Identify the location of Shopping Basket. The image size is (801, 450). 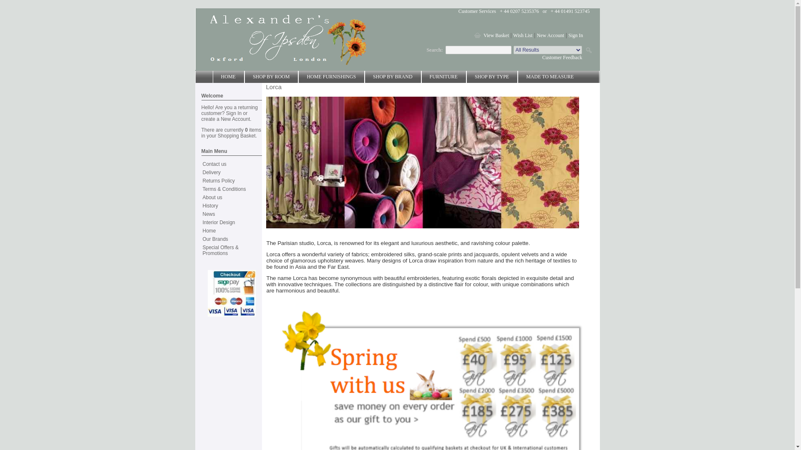
(237, 135).